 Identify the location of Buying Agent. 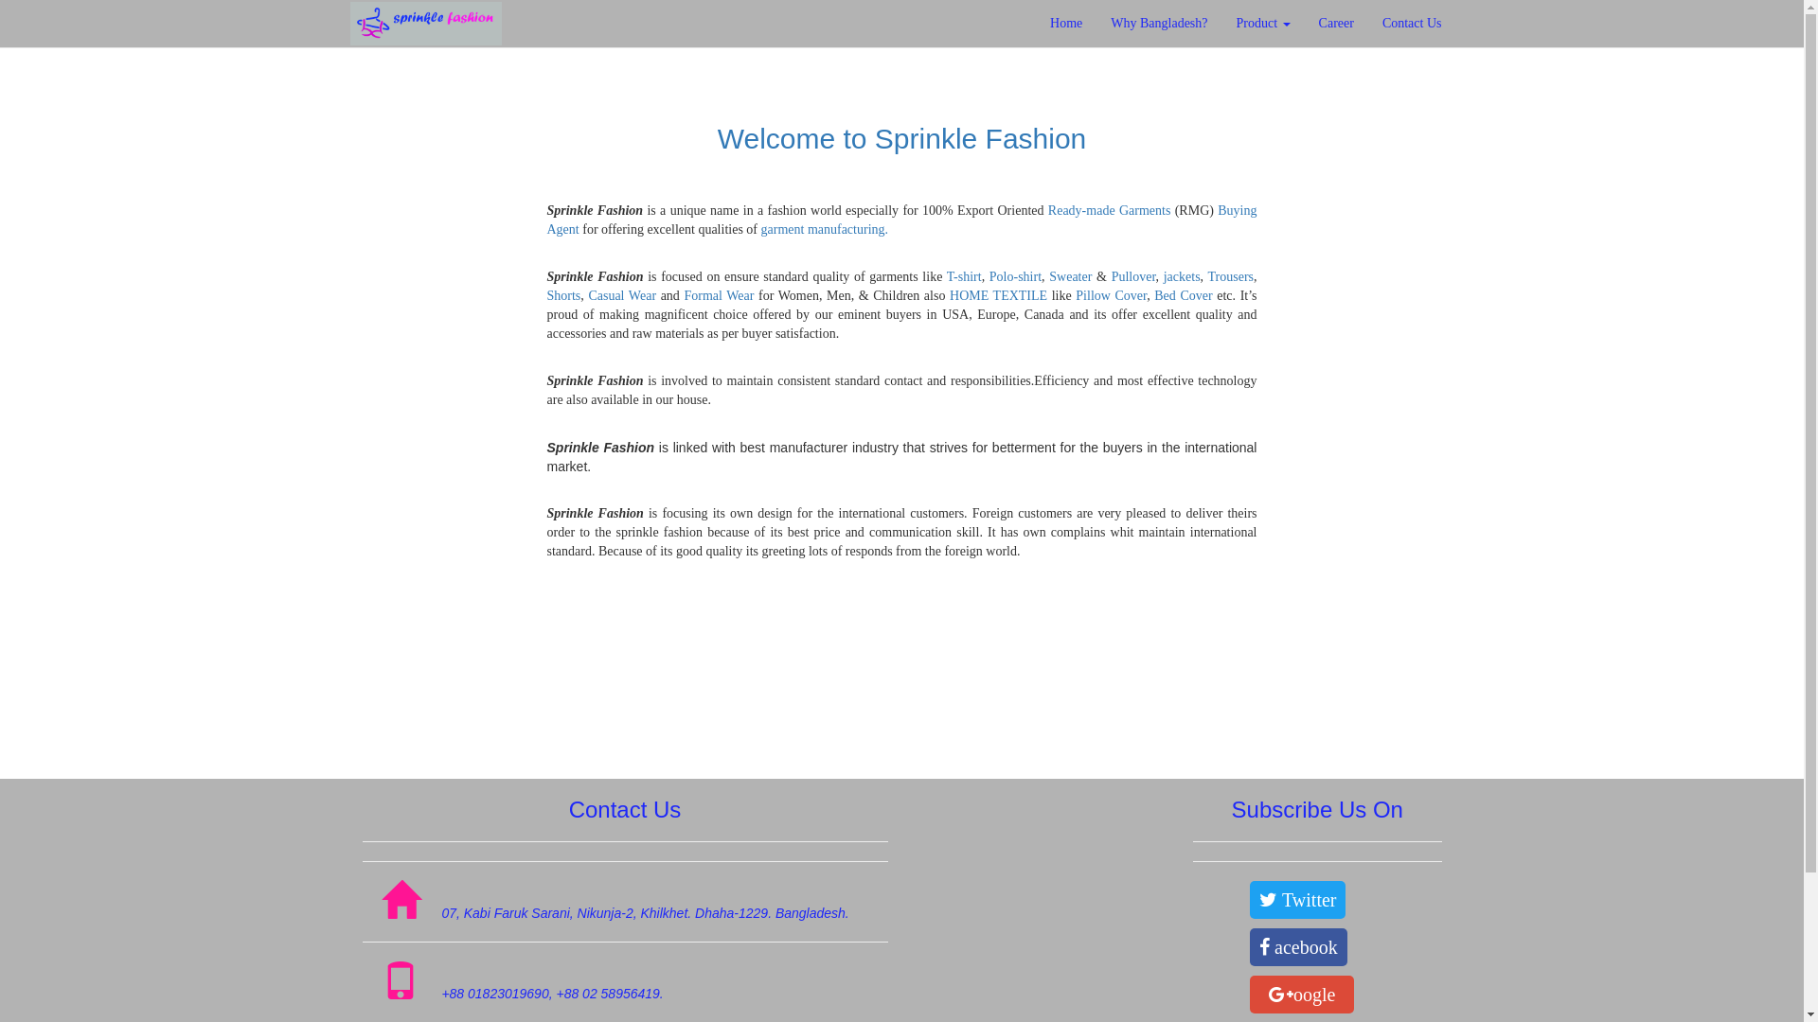
(902, 220).